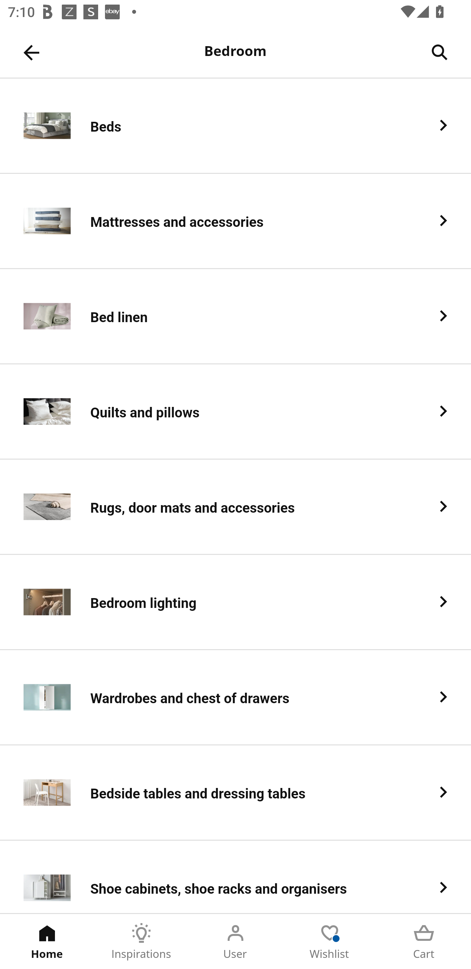 This screenshot has height=969, width=471. What do you see at coordinates (235, 698) in the screenshot?
I see `Wardrobes and chest of drawers` at bounding box center [235, 698].